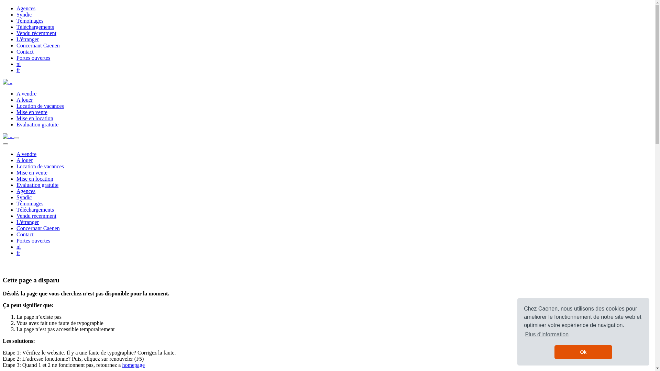 This screenshot has height=371, width=660. I want to click on Evaluation gratuite, so click(37, 124).